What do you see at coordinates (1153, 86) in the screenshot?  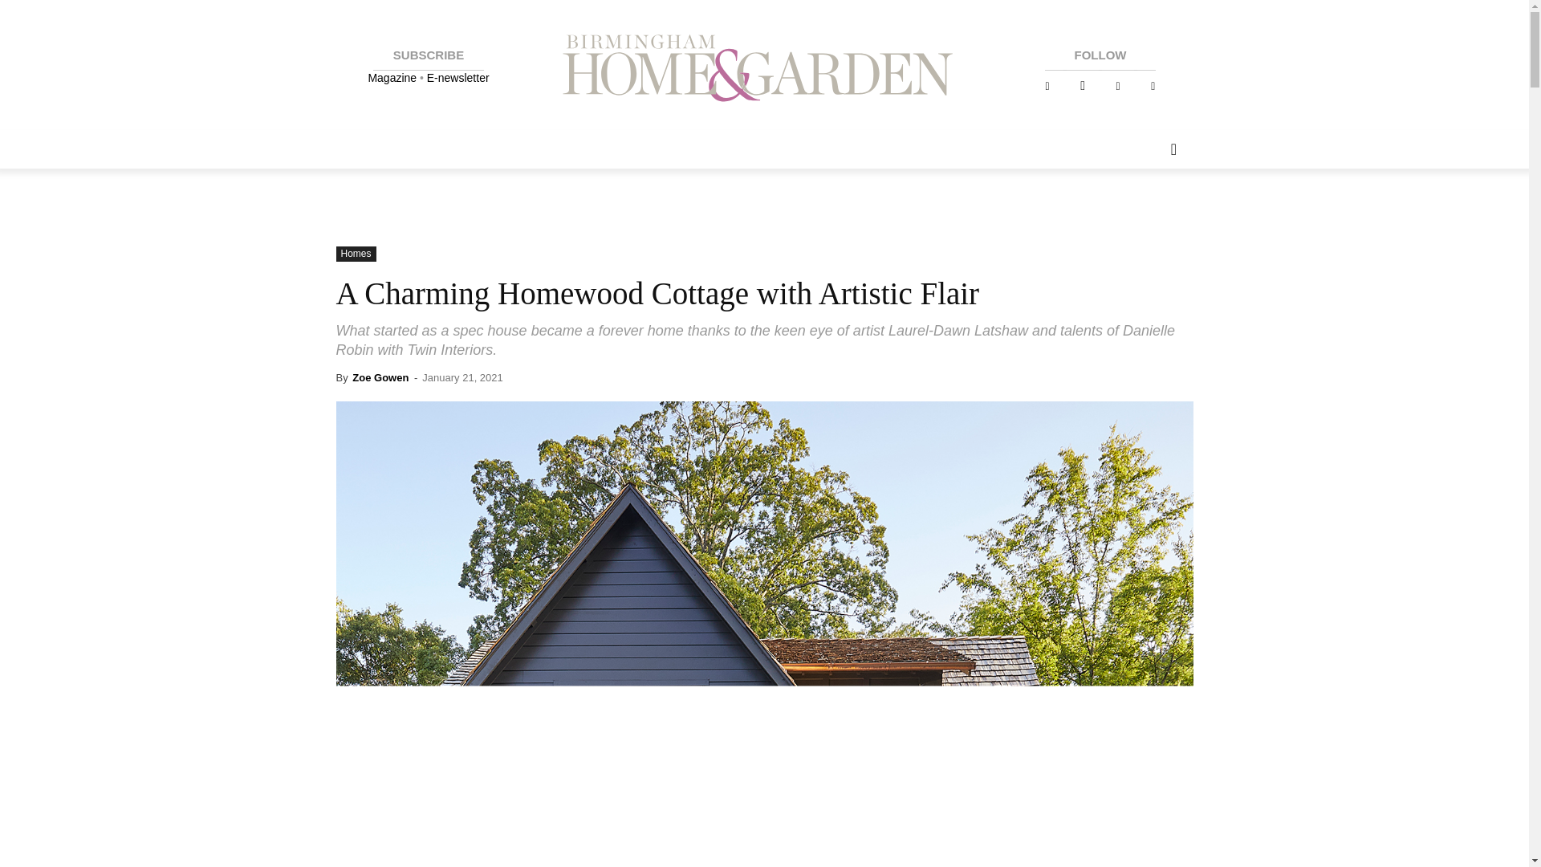 I see `TikTok` at bounding box center [1153, 86].